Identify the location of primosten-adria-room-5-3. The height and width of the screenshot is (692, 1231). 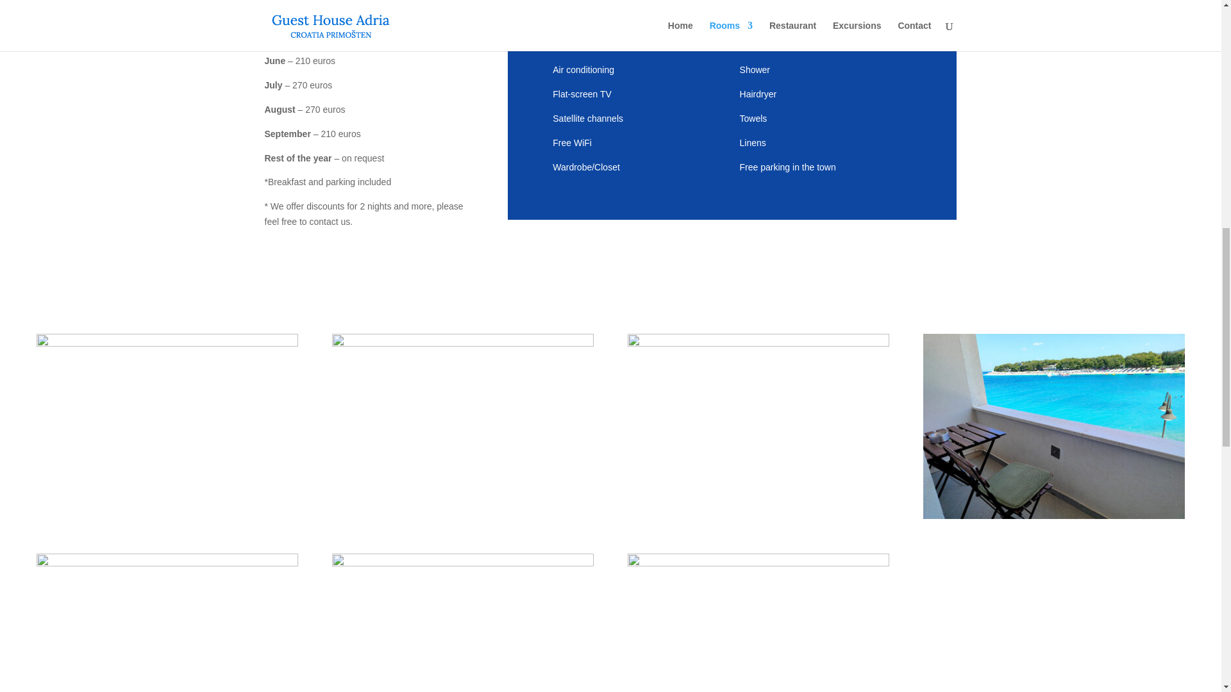
(758, 563).